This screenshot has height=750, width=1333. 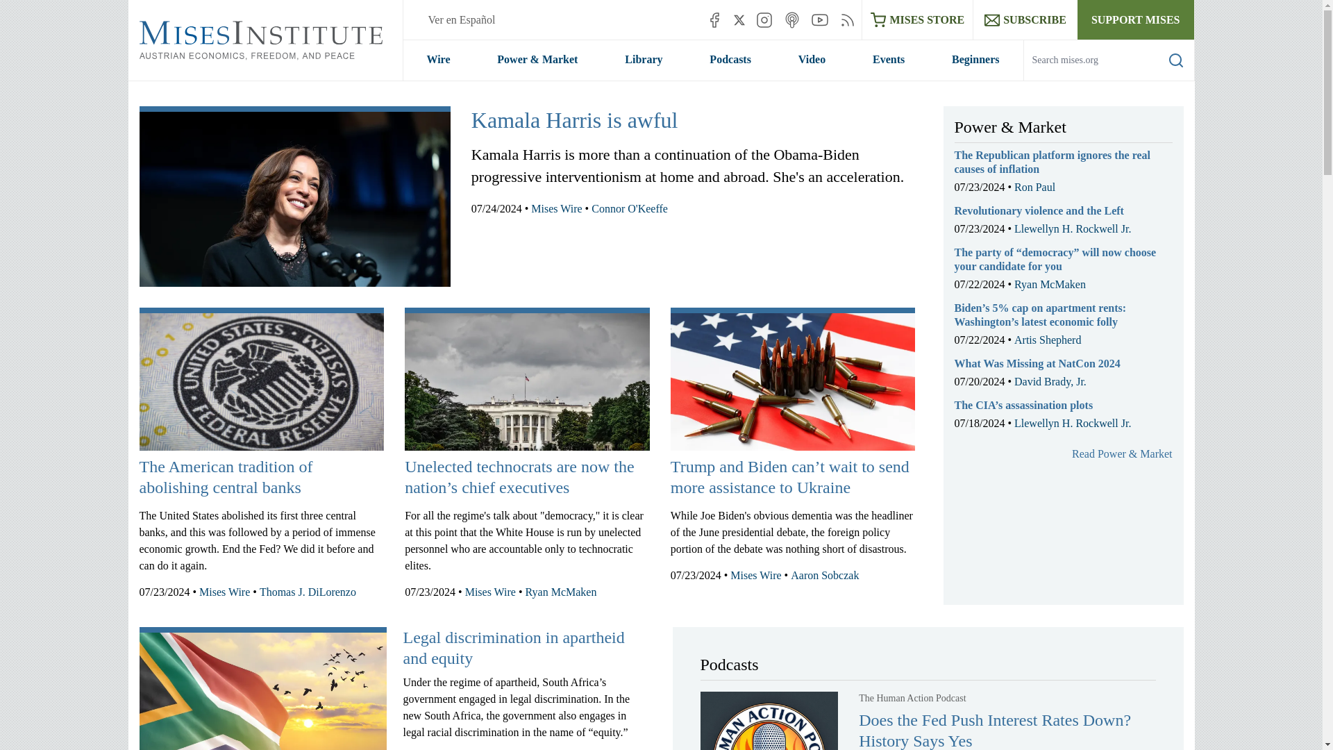 What do you see at coordinates (847, 19) in the screenshot?
I see `Mises RSS feed` at bounding box center [847, 19].